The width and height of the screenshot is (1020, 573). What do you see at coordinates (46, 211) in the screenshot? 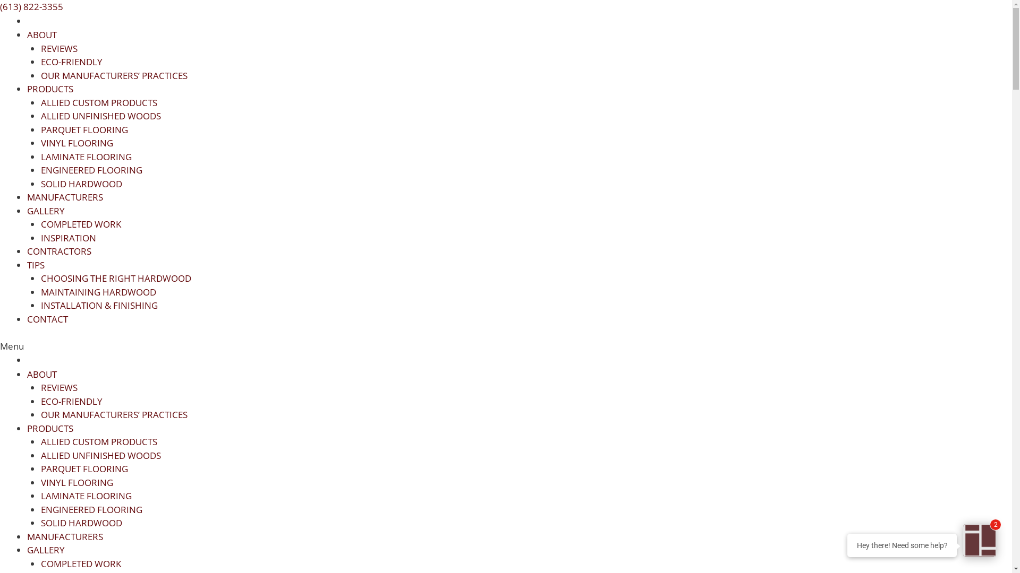
I see `GALLERY` at bounding box center [46, 211].